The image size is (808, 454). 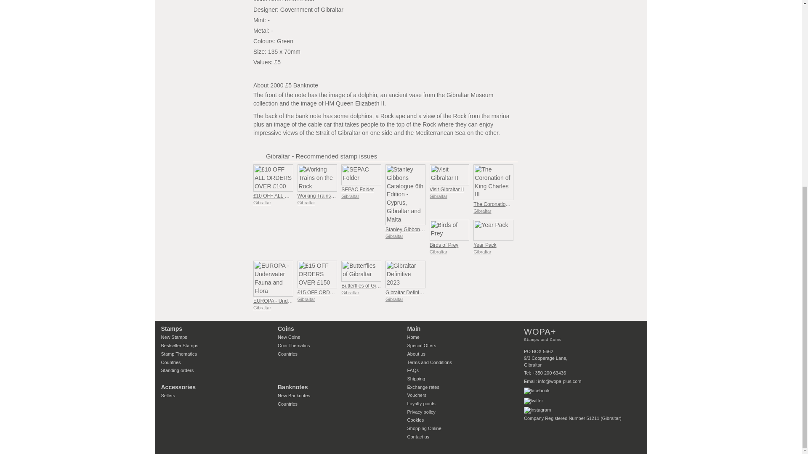 What do you see at coordinates (328, 196) in the screenshot?
I see `Working Trains on the Rock` at bounding box center [328, 196].